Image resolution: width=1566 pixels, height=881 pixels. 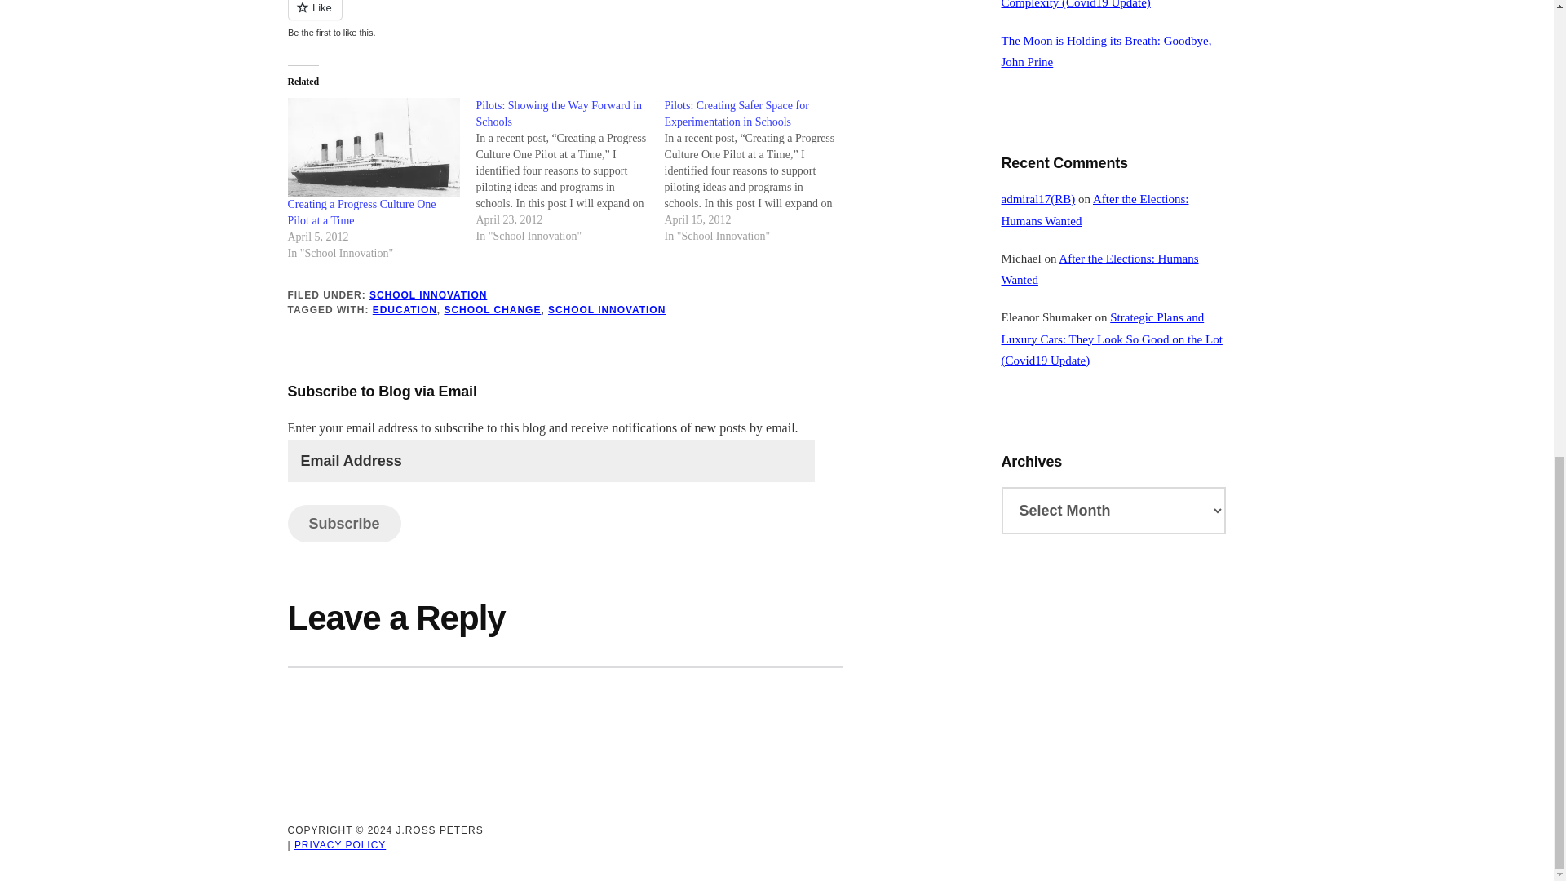 What do you see at coordinates (361, 212) in the screenshot?
I see `Creating a Progress Culture One Pilot at a Time` at bounding box center [361, 212].